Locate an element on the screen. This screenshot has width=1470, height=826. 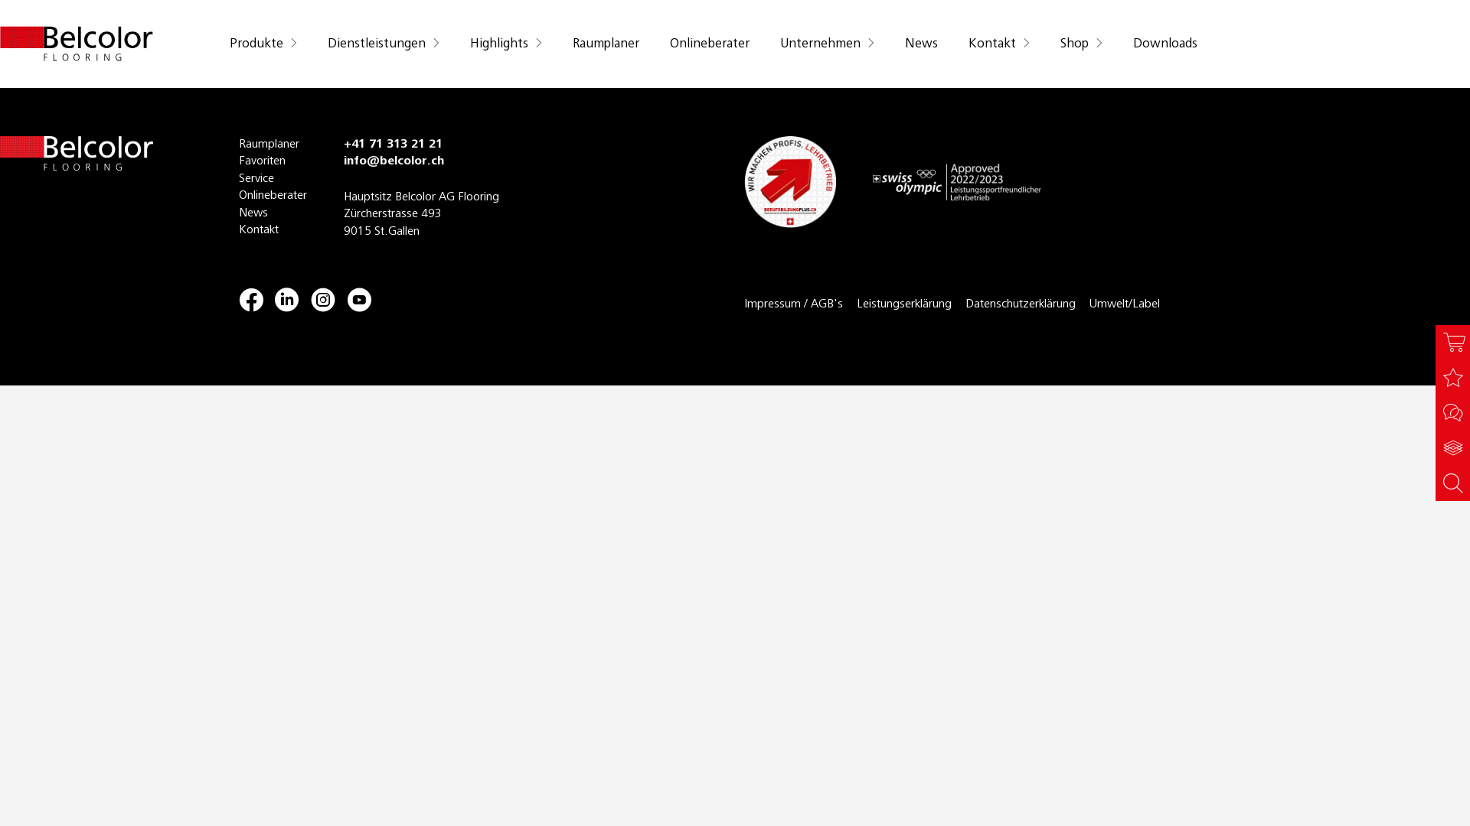
Raumplaner is located at coordinates (273, 145).